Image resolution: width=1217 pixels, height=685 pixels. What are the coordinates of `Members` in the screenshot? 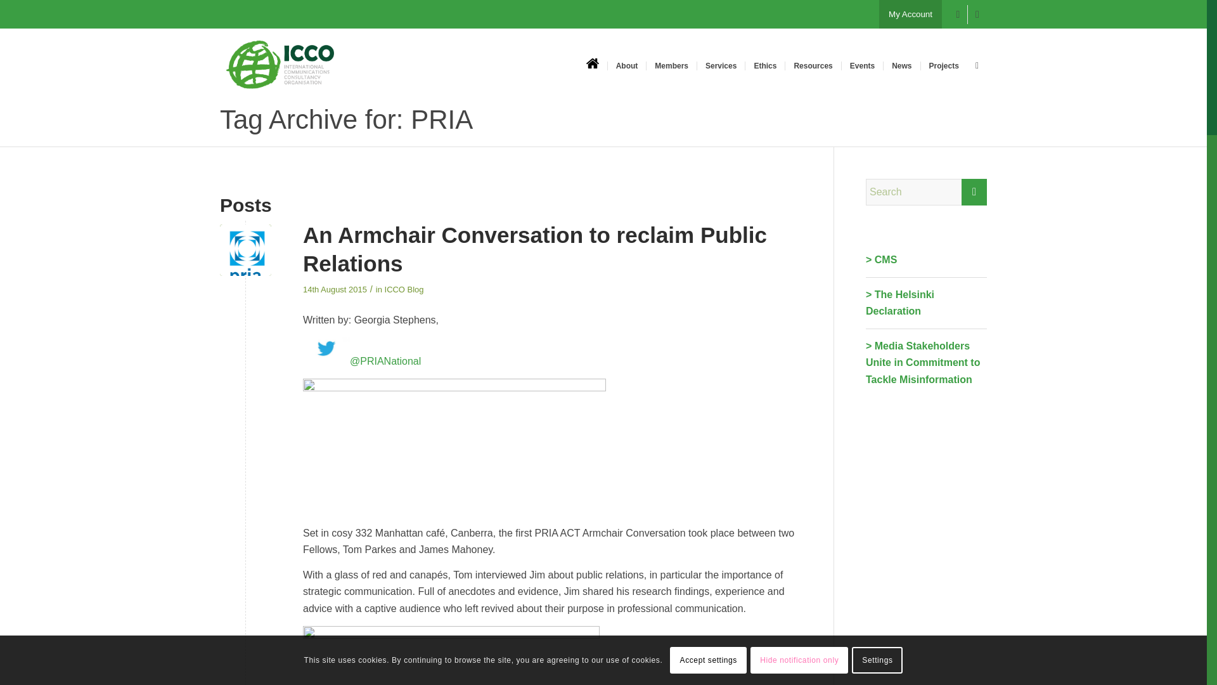 It's located at (671, 65).